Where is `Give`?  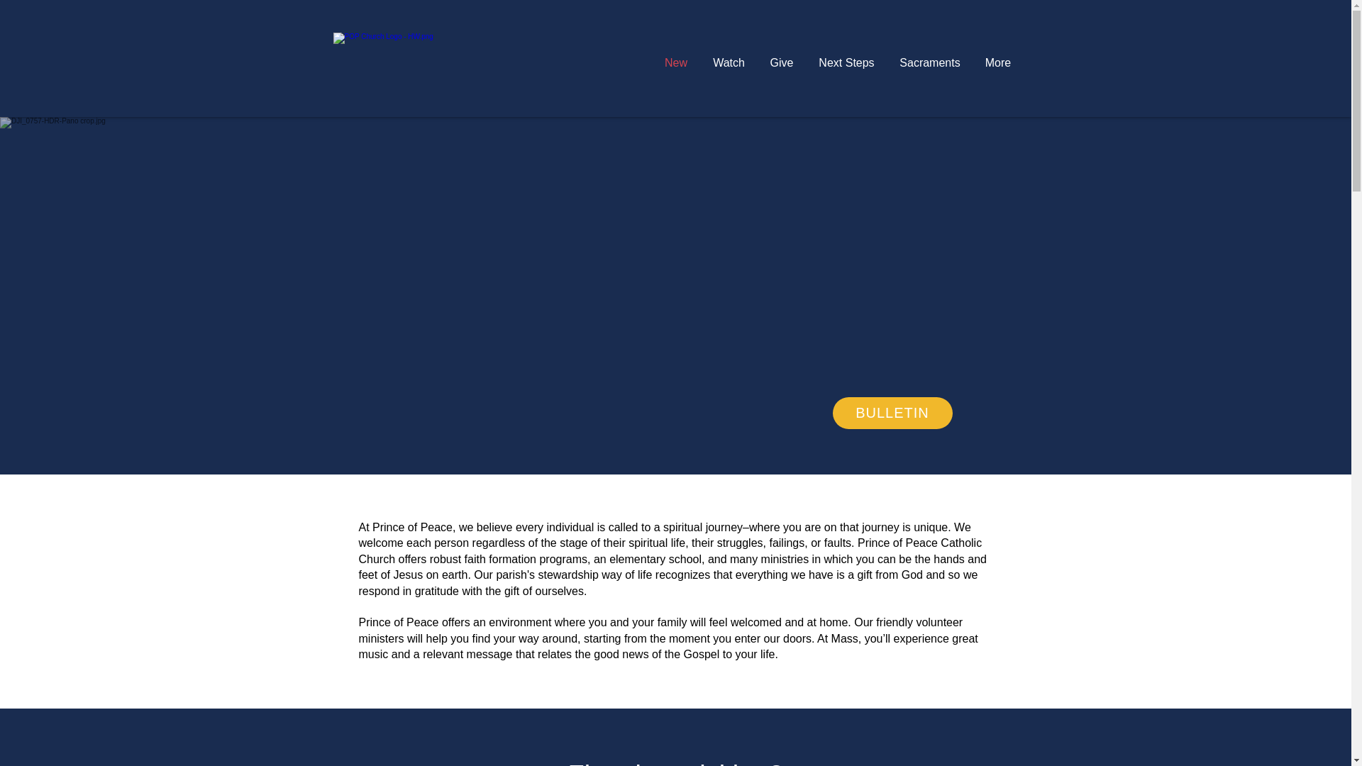
Give is located at coordinates (782, 62).